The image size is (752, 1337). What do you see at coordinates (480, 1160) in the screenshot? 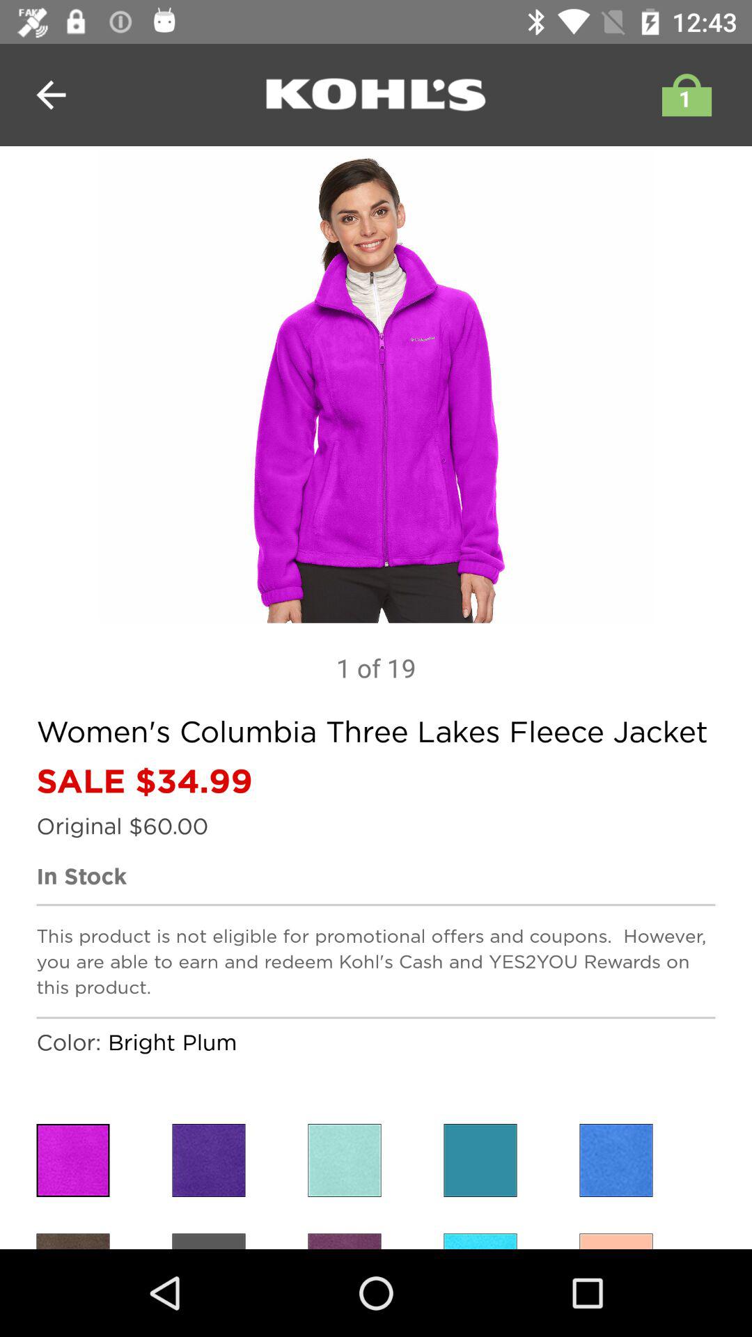
I see `selection for a different color jacket` at bounding box center [480, 1160].